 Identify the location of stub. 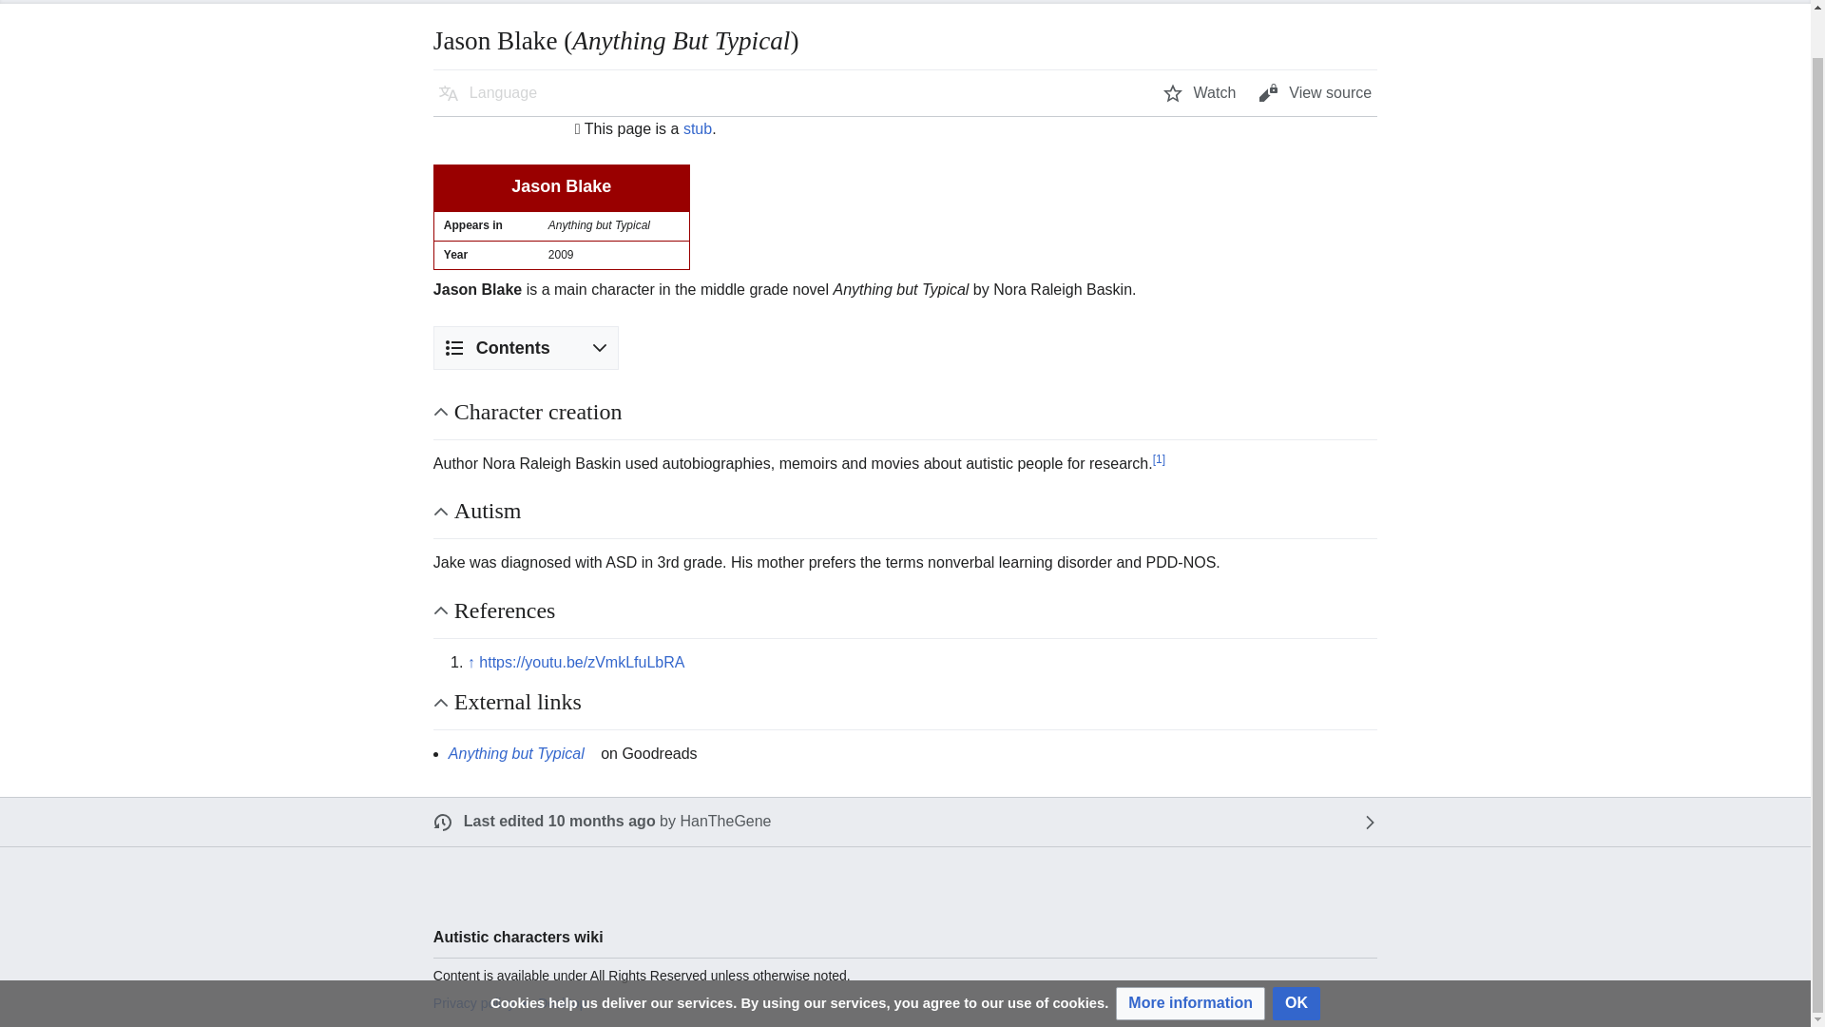
(697, 128).